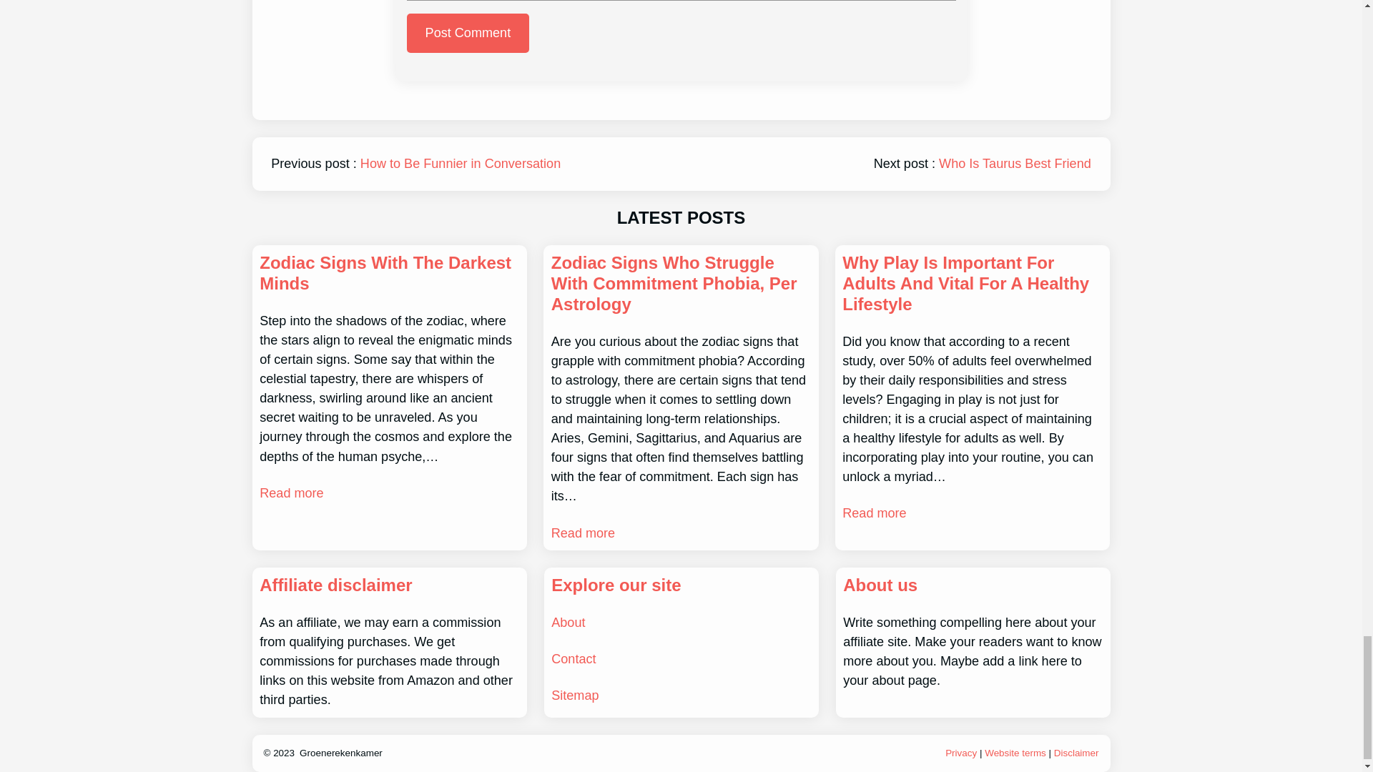 The width and height of the screenshot is (1373, 772). What do you see at coordinates (1015, 163) in the screenshot?
I see `Who Is Taurus Best Friend` at bounding box center [1015, 163].